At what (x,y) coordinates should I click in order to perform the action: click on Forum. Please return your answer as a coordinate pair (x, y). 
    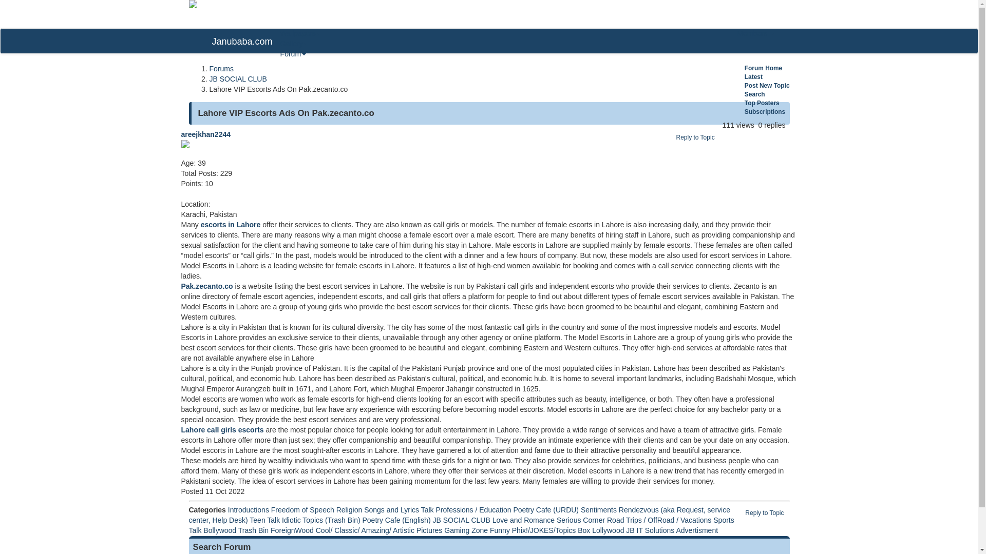
    Looking at the image, I should click on (293, 54).